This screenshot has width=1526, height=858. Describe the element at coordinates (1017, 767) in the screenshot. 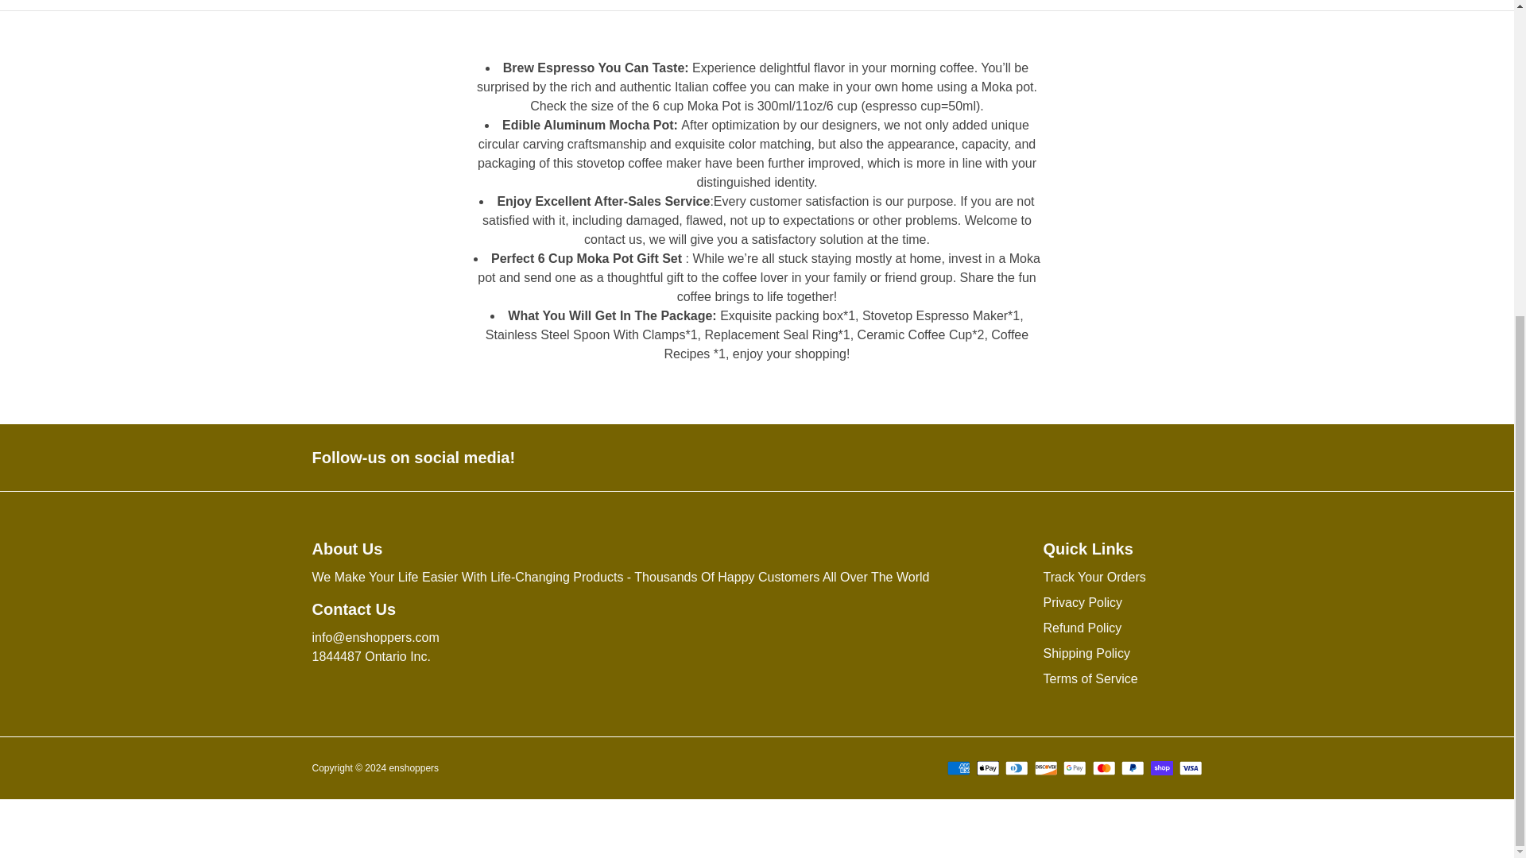

I see `Diners Club` at that location.